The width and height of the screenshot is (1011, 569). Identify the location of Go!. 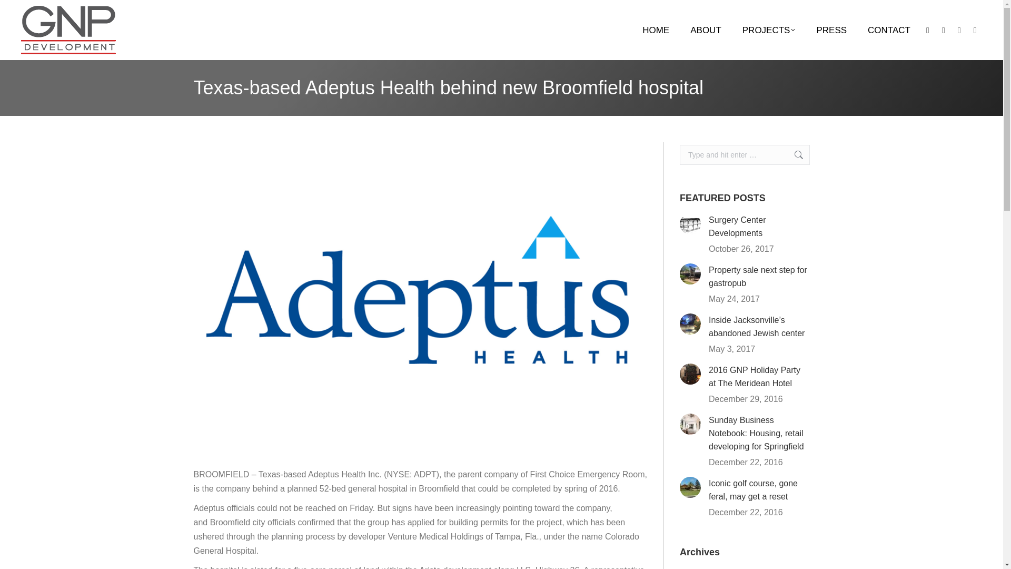
(793, 155).